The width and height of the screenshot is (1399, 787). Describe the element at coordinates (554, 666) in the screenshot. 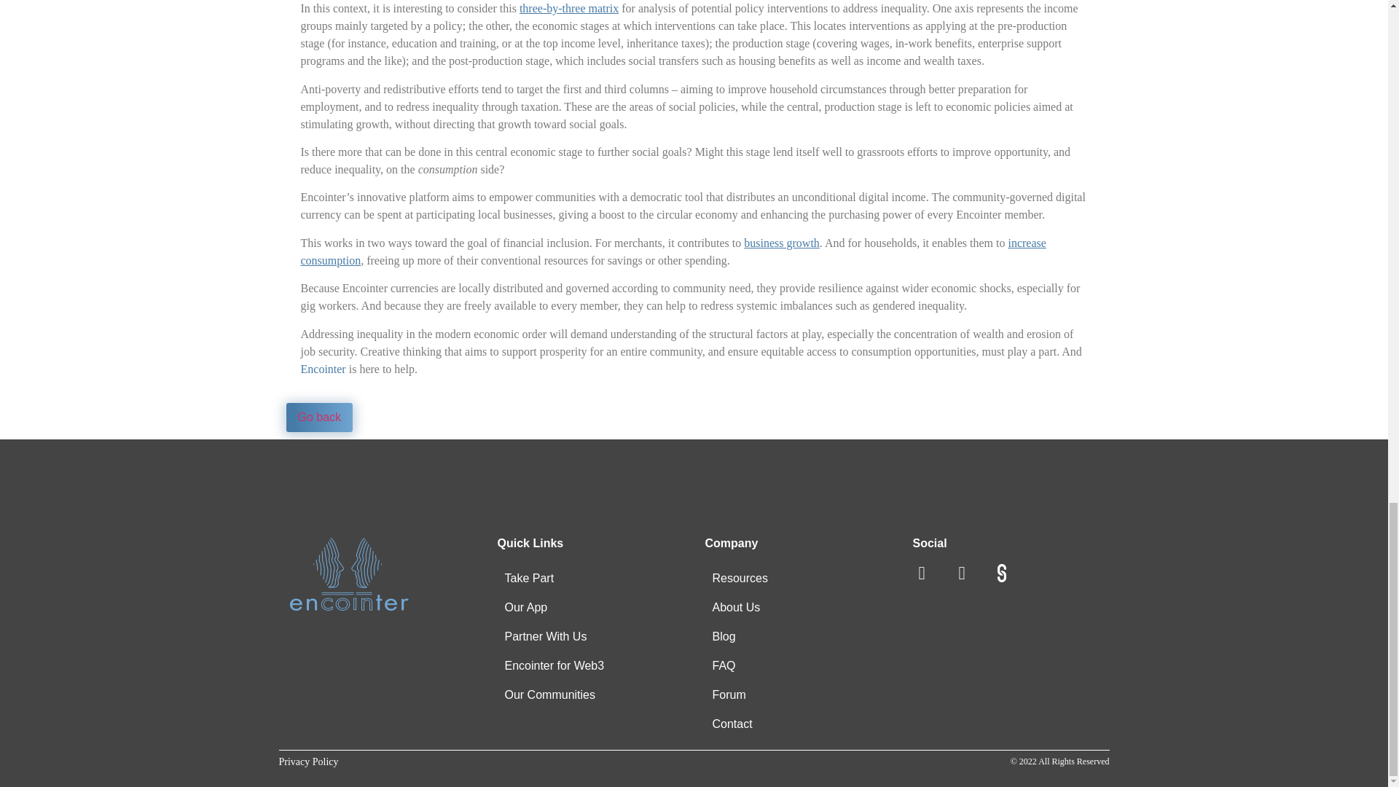

I see `Encointer for Web3` at that location.